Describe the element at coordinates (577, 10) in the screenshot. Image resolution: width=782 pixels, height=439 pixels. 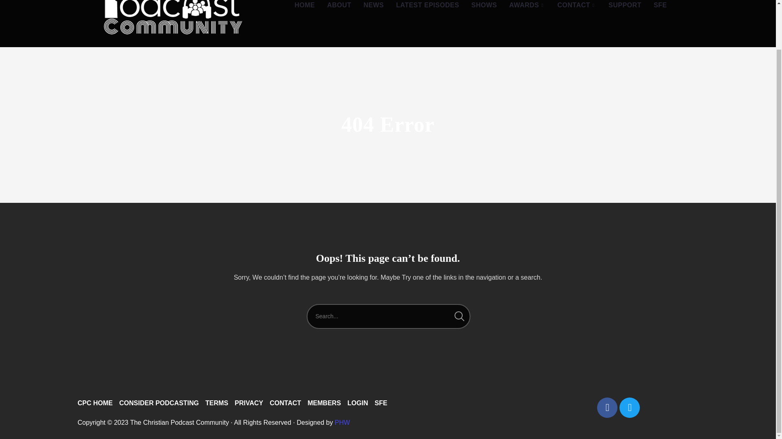
I see `CONTACT` at that location.